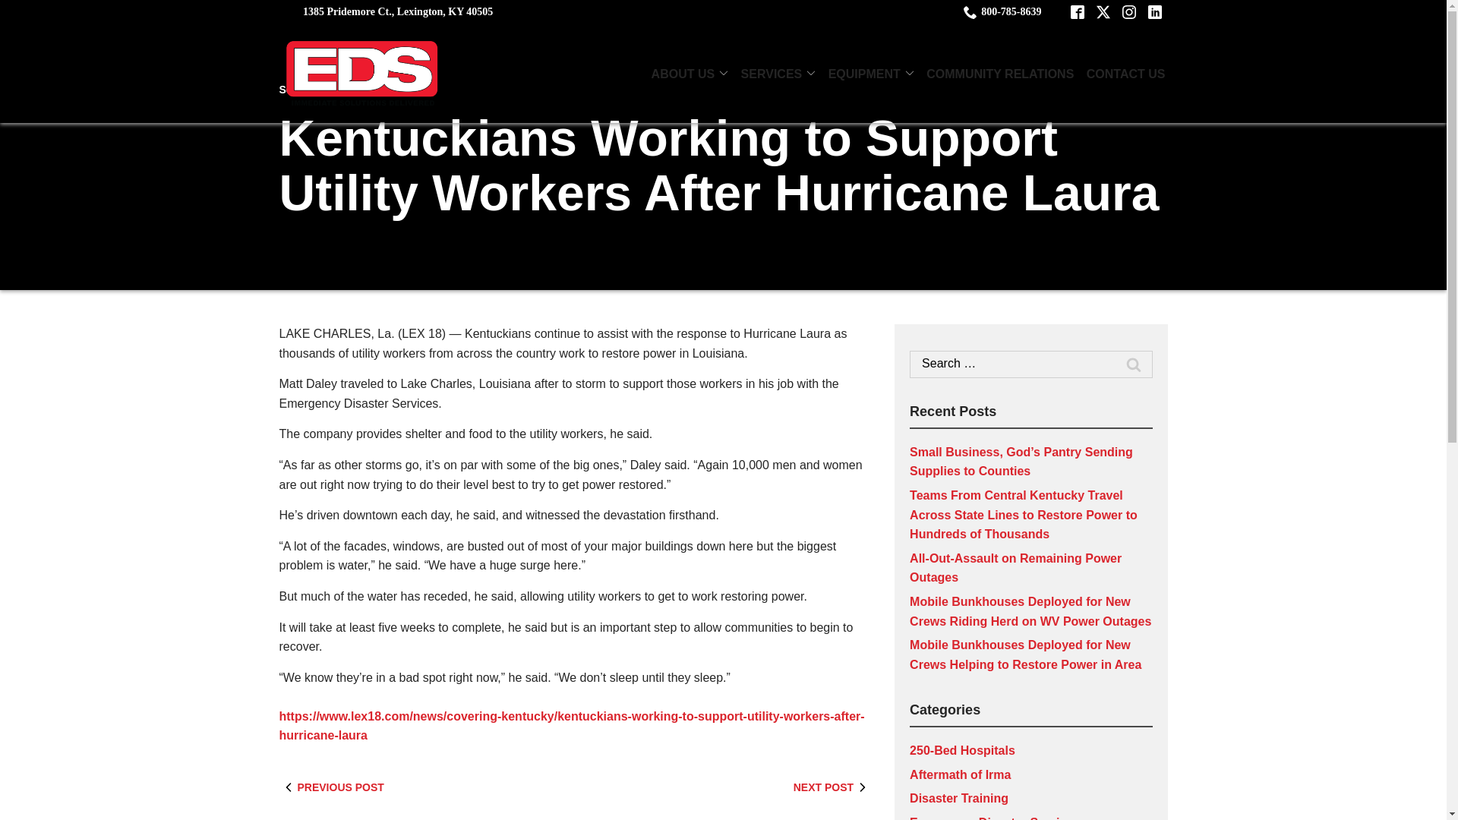  I want to click on COMMUNITY RELATIONS, so click(999, 73).